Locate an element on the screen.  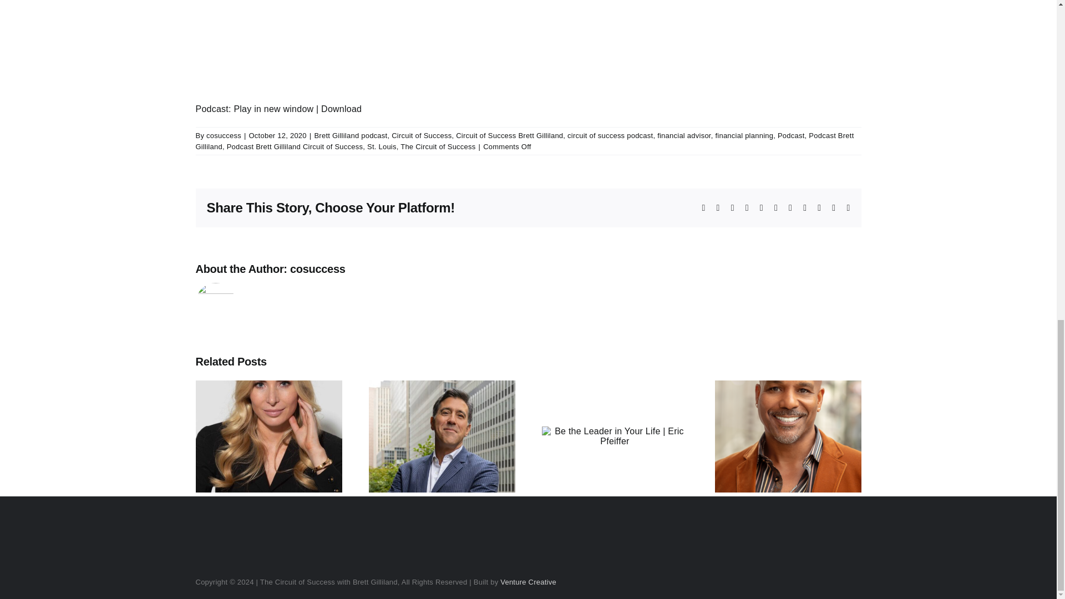
Circuit of Success Brett Gilliland is located at coordinates (509, 135).